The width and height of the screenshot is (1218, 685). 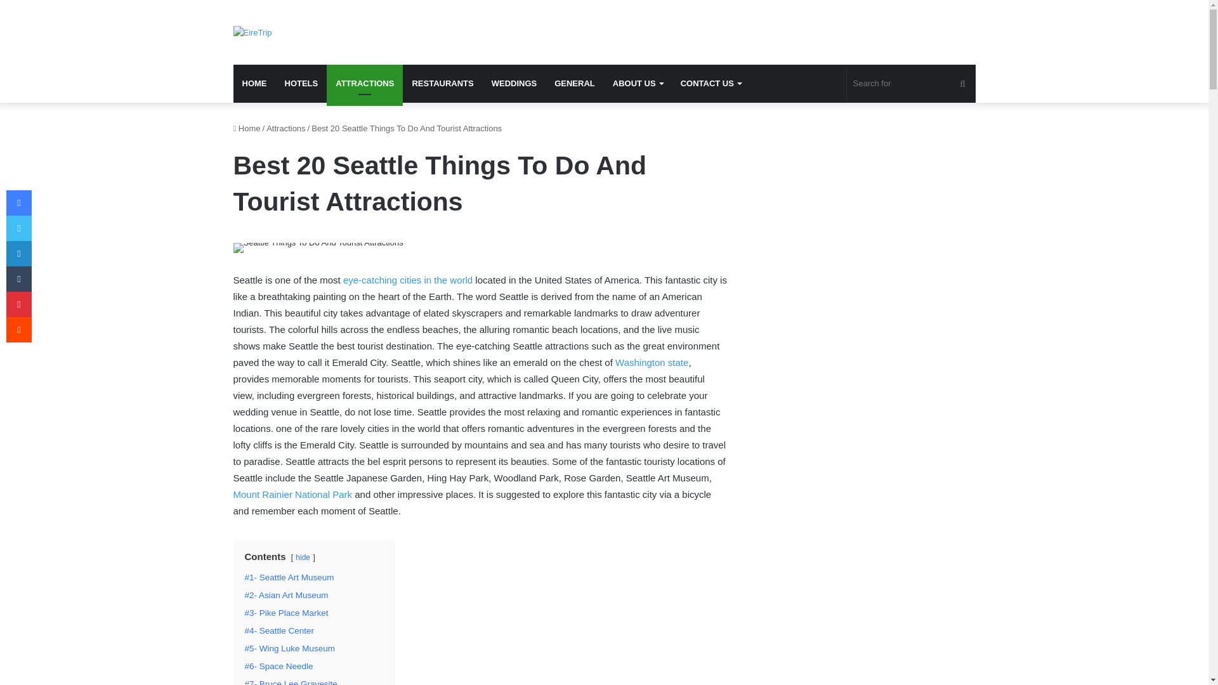 I want to click on Search for, so click(x=911, y=84).